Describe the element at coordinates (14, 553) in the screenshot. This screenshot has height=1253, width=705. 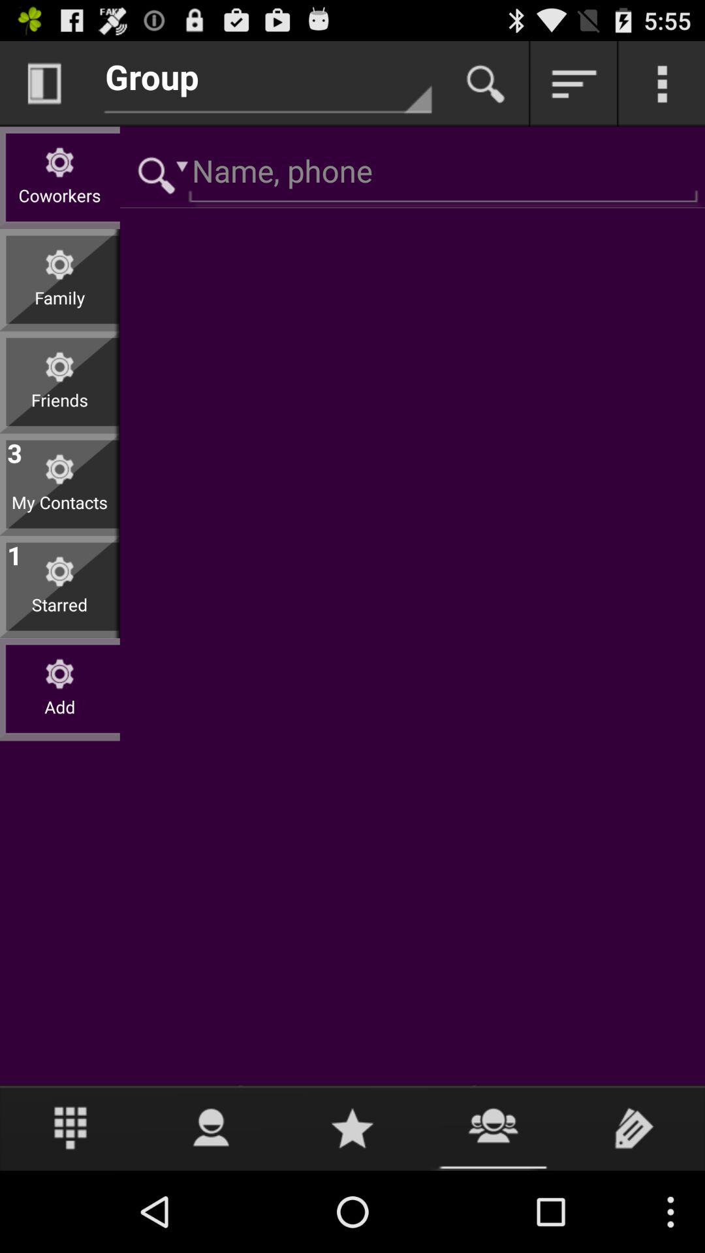
I see `open app above starred app` at that location.